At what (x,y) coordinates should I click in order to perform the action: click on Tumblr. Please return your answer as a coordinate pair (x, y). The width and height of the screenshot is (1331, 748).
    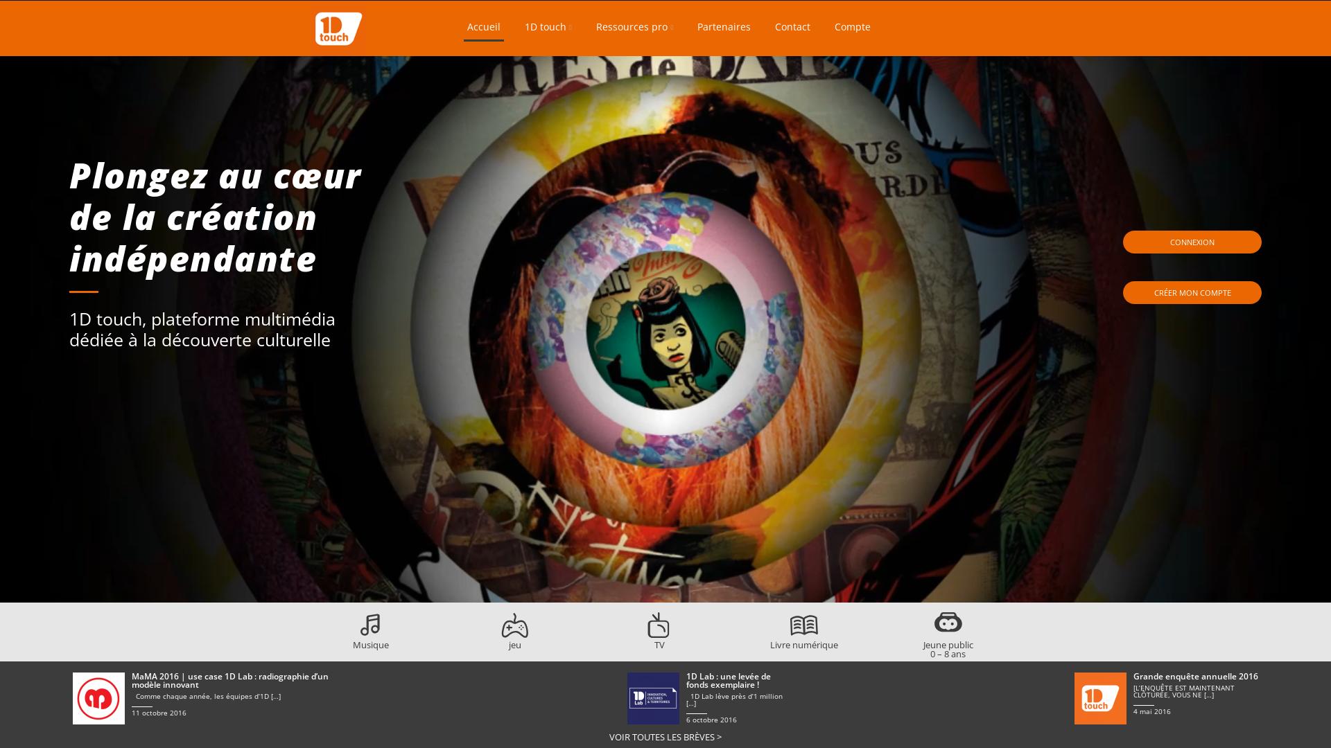
    Looking at the image, I should click on (1014, 26).